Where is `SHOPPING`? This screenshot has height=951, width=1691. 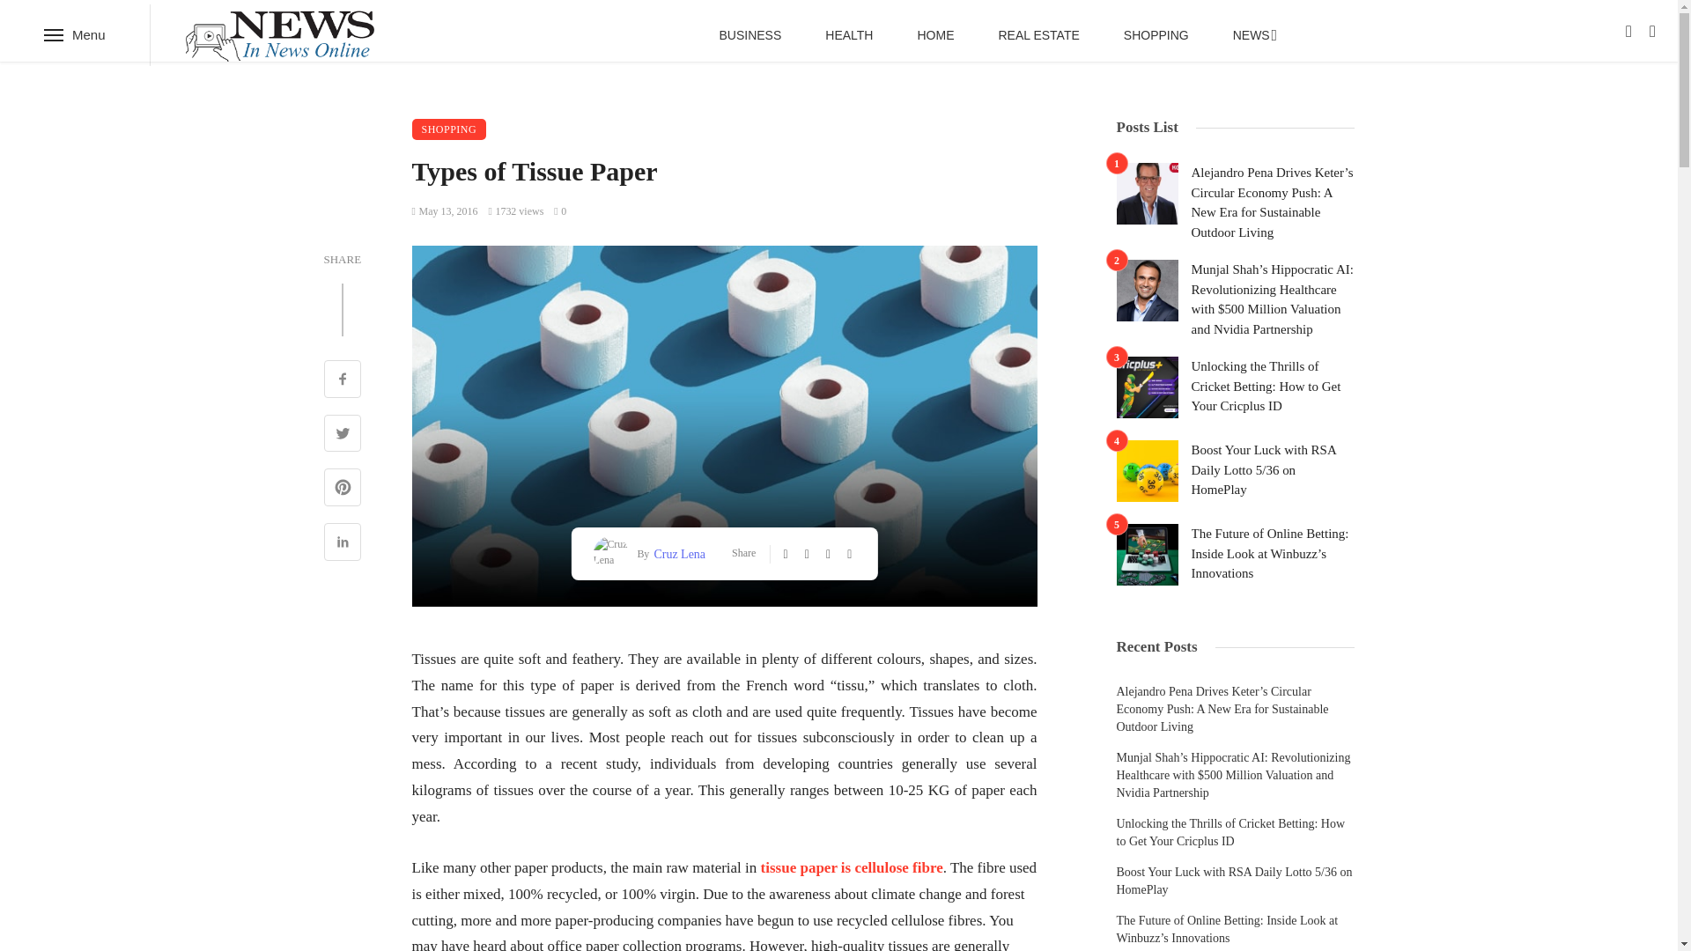
SHOPPING is located at coordinates (1156, 35).